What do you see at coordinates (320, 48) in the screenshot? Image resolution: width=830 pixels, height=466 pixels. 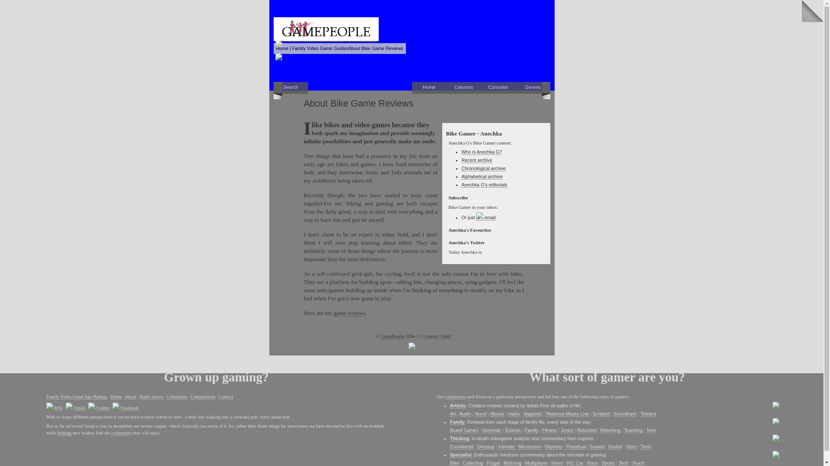 I see `Family Video Game Guides` at bounding box center [320, 48].